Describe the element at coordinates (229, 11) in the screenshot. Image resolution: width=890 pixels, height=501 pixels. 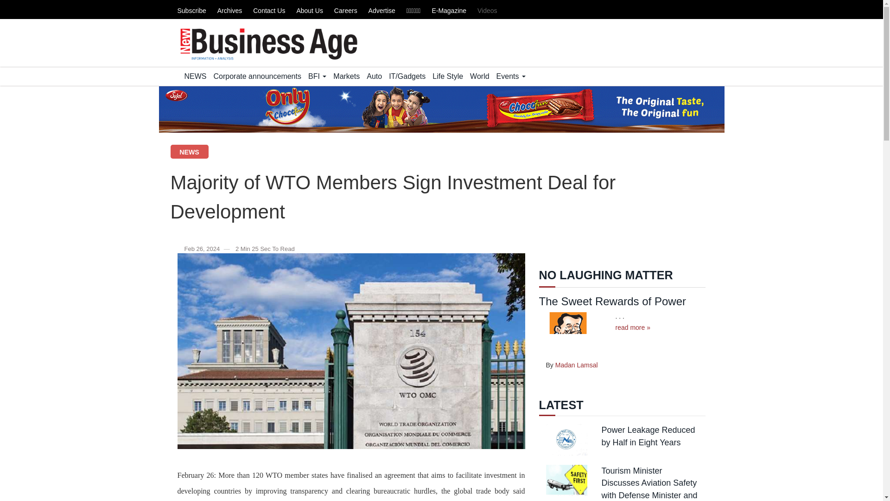
I see `Archives` at that location.